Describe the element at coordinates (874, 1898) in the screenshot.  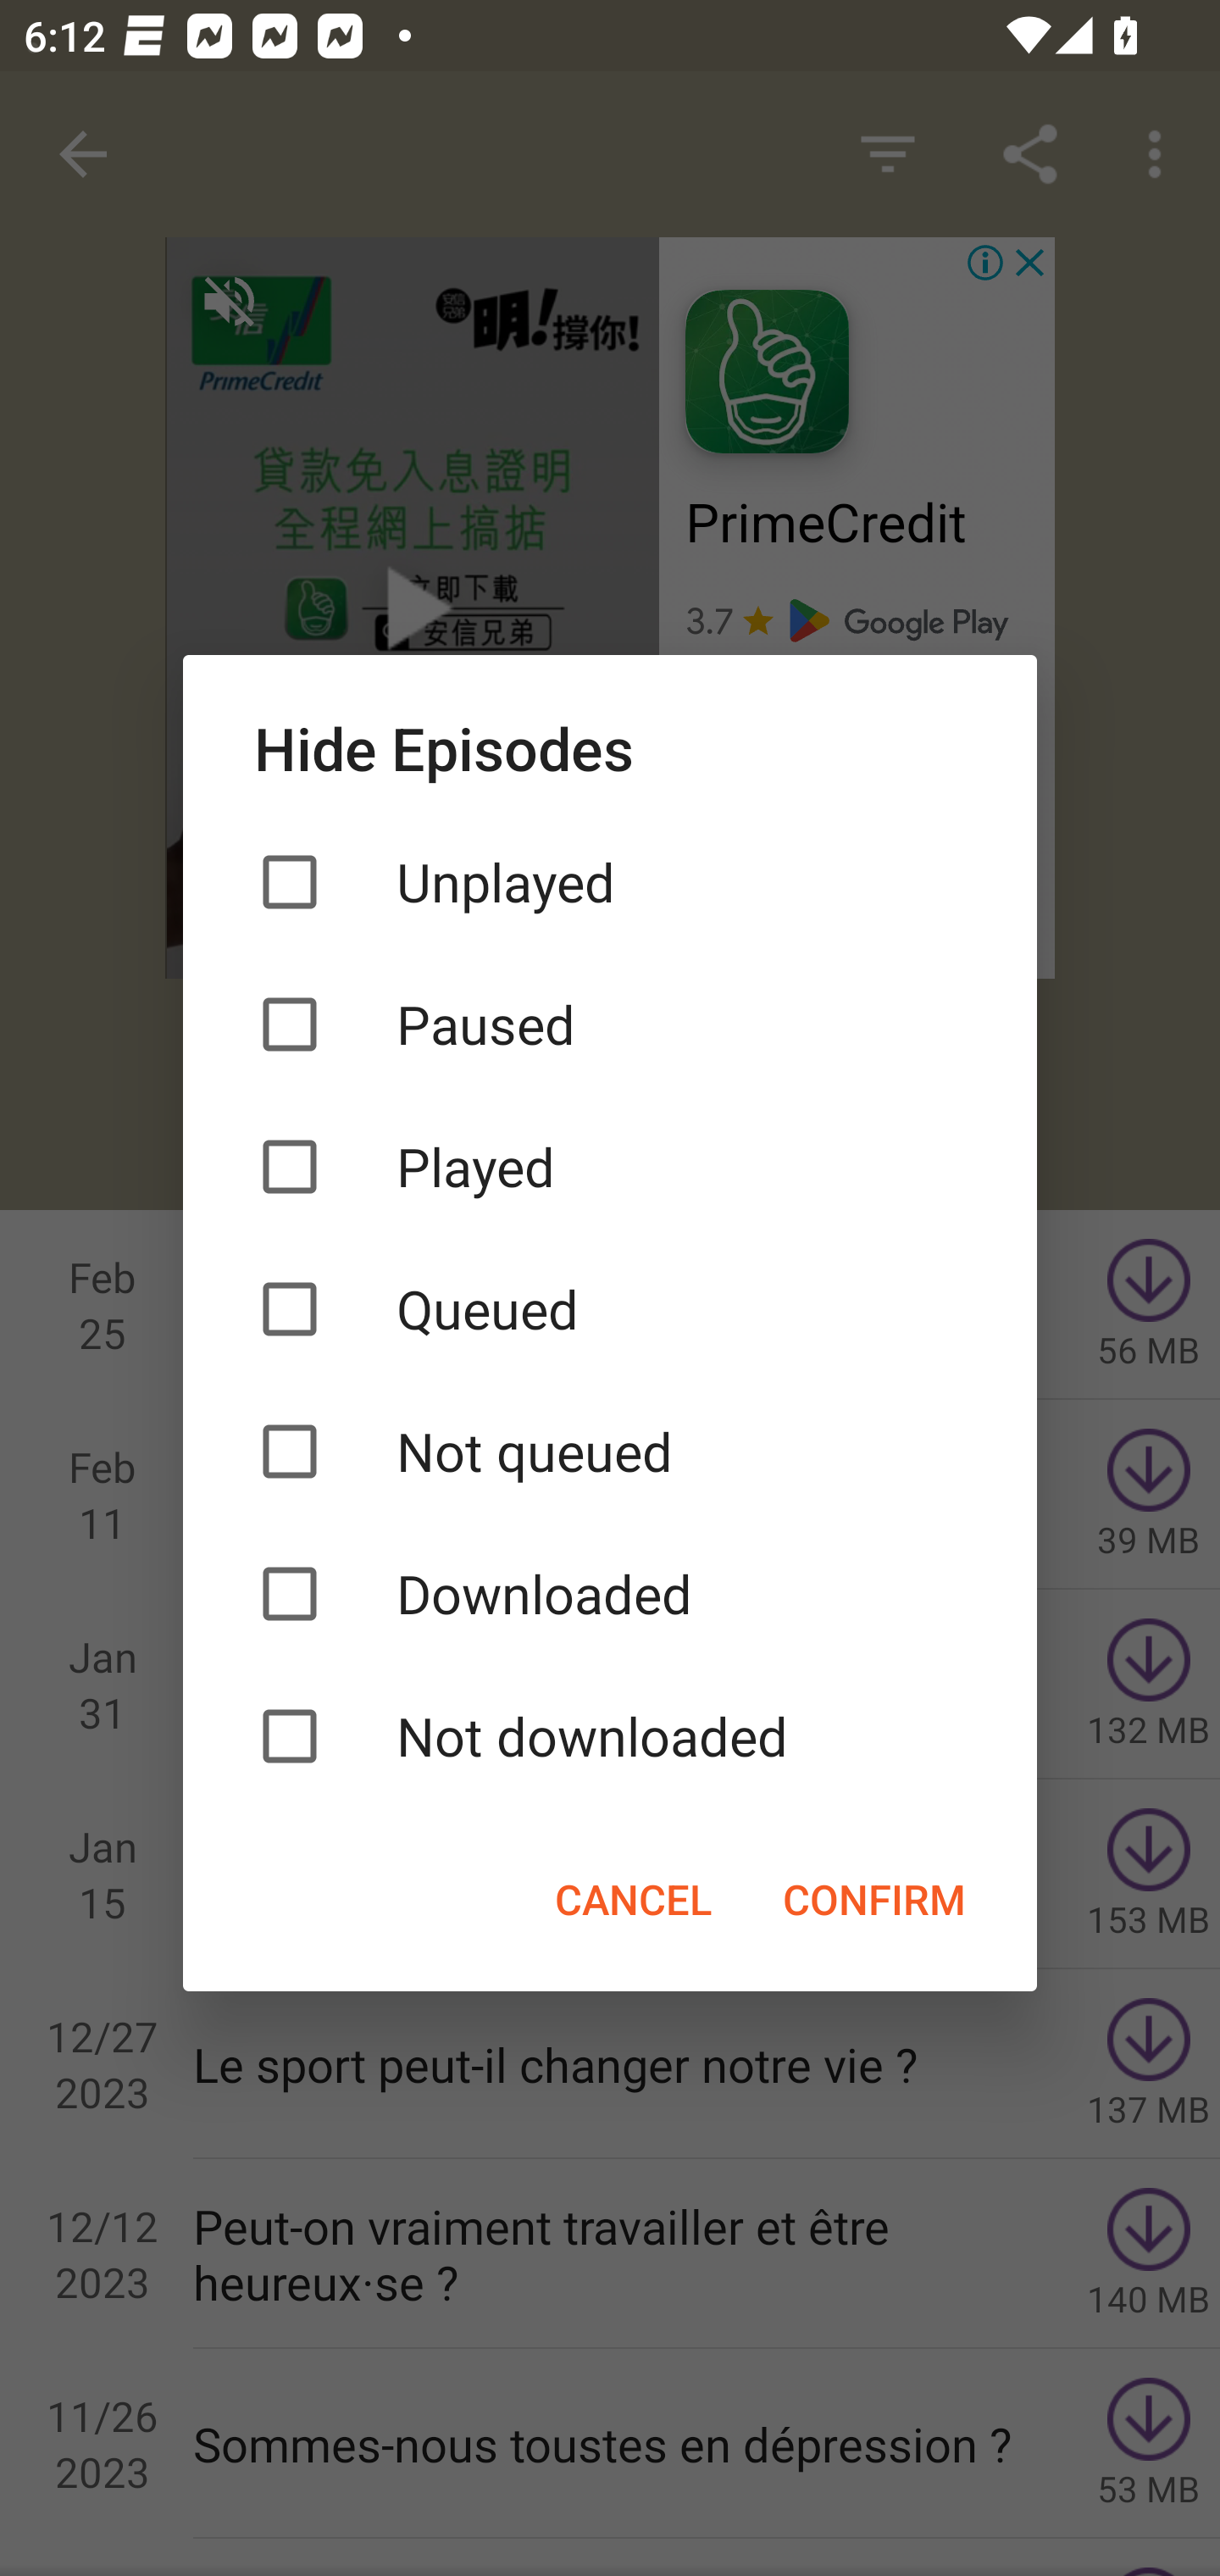
I see `CONFIRM` at that location.